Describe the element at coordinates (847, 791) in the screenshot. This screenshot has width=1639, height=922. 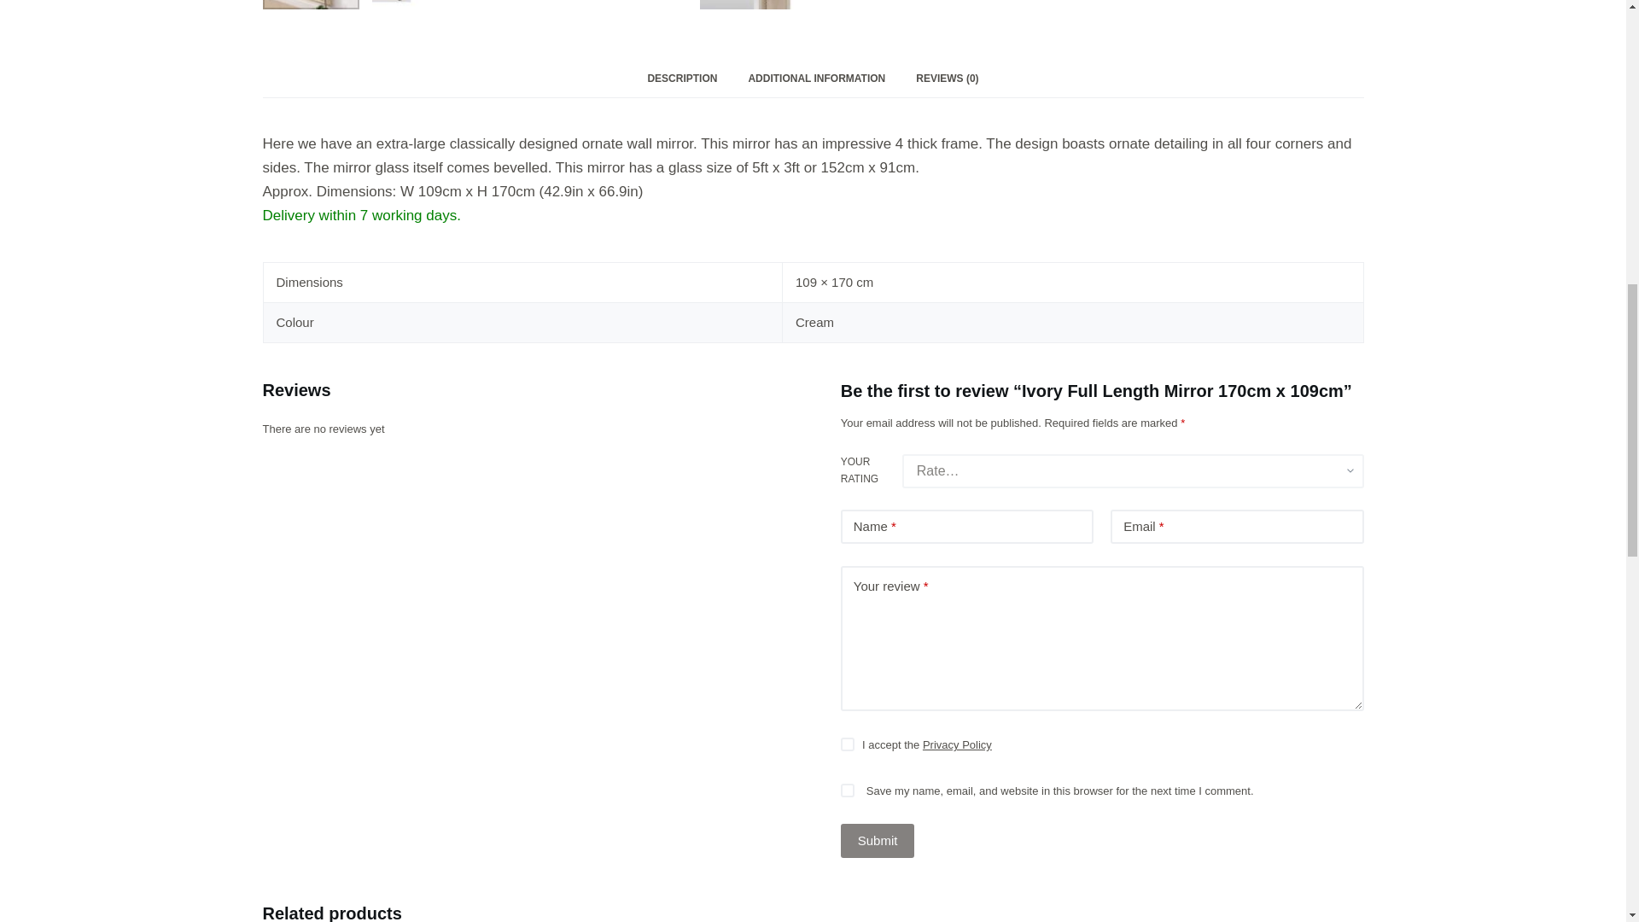
I see `yes` at that location.